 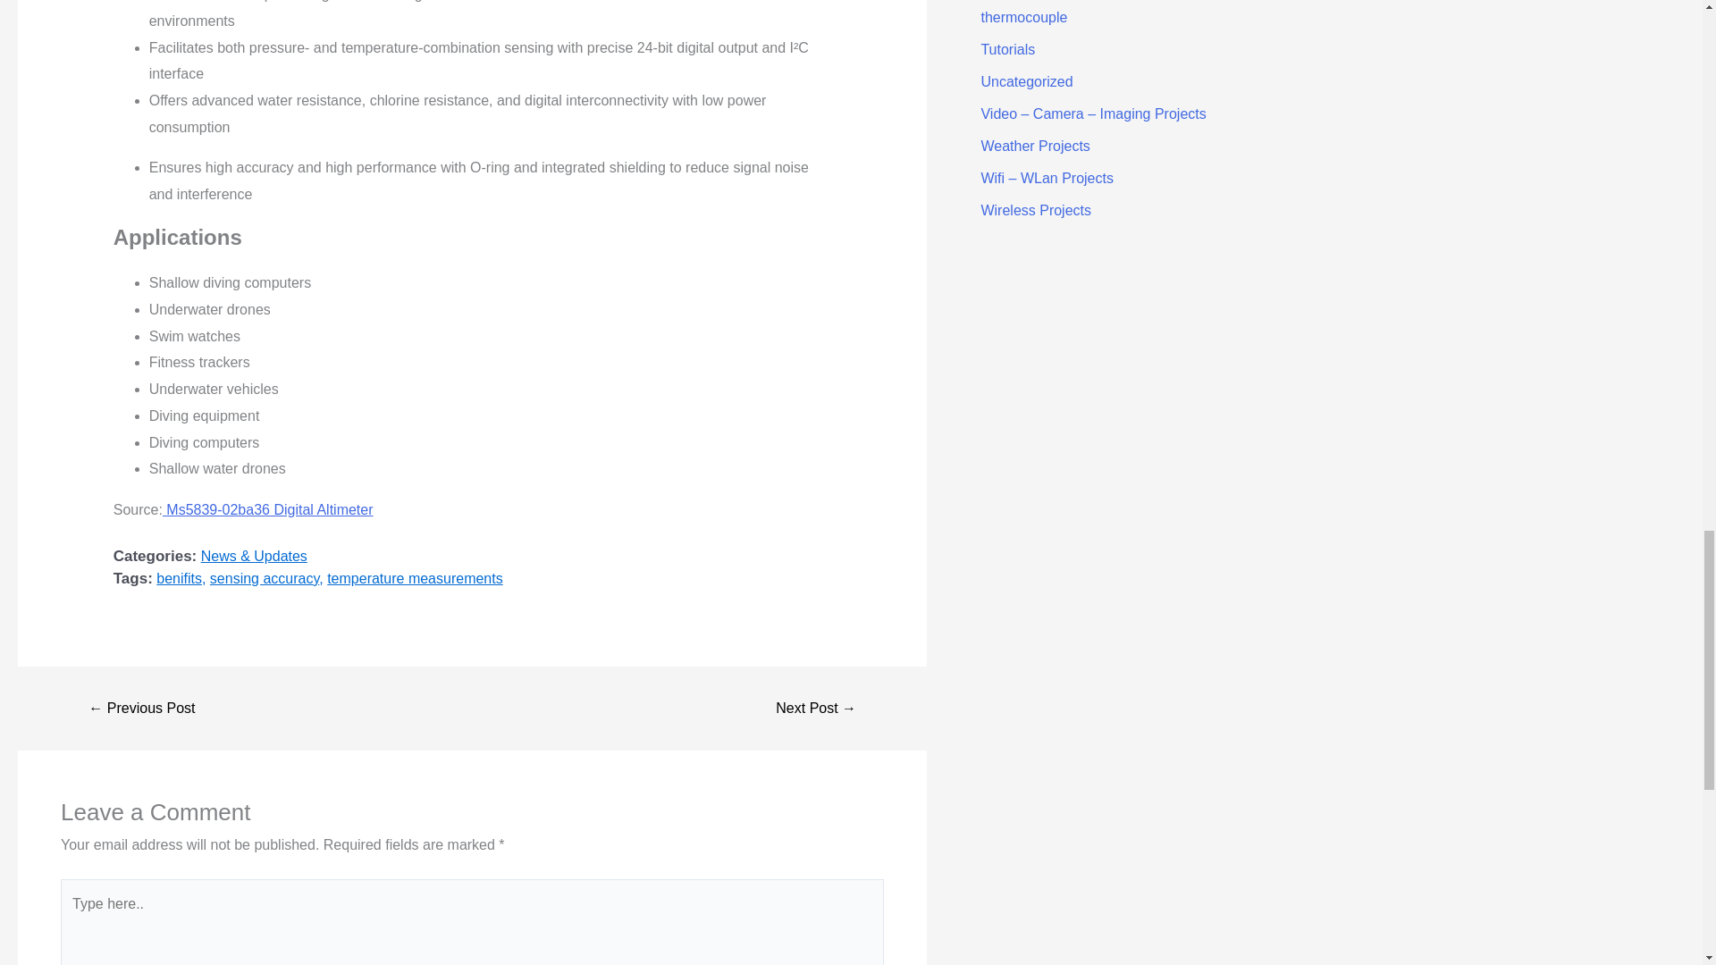 What do you see at coordinates (179, 578) in the screenshot?
I see `benifits` at bounding box center [179, 578].